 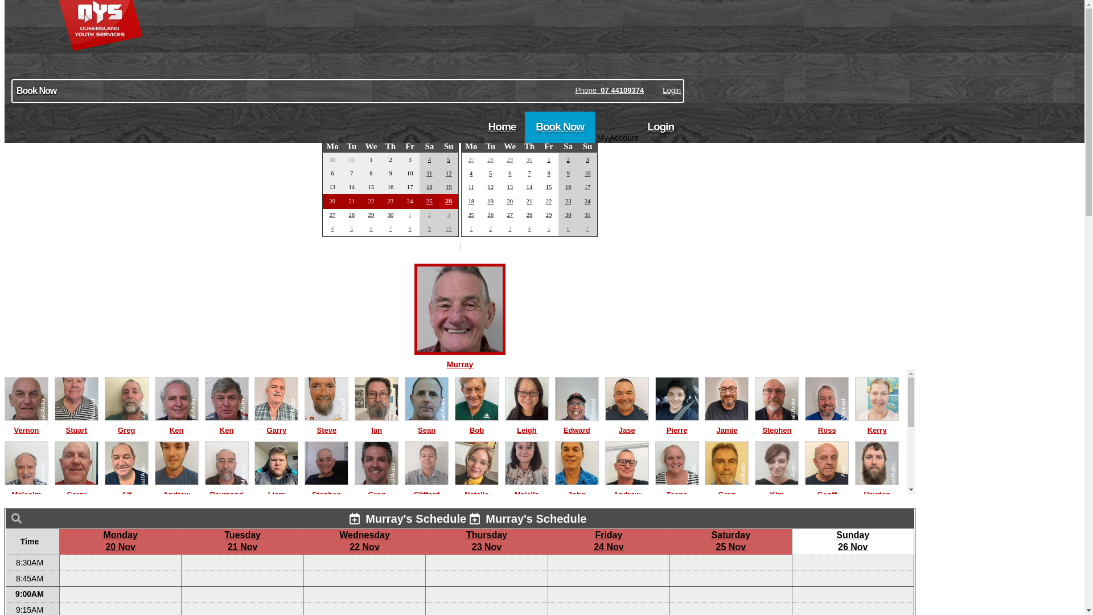 I want to click on Claude
Manual/Auto, so click(x=277, y=553).